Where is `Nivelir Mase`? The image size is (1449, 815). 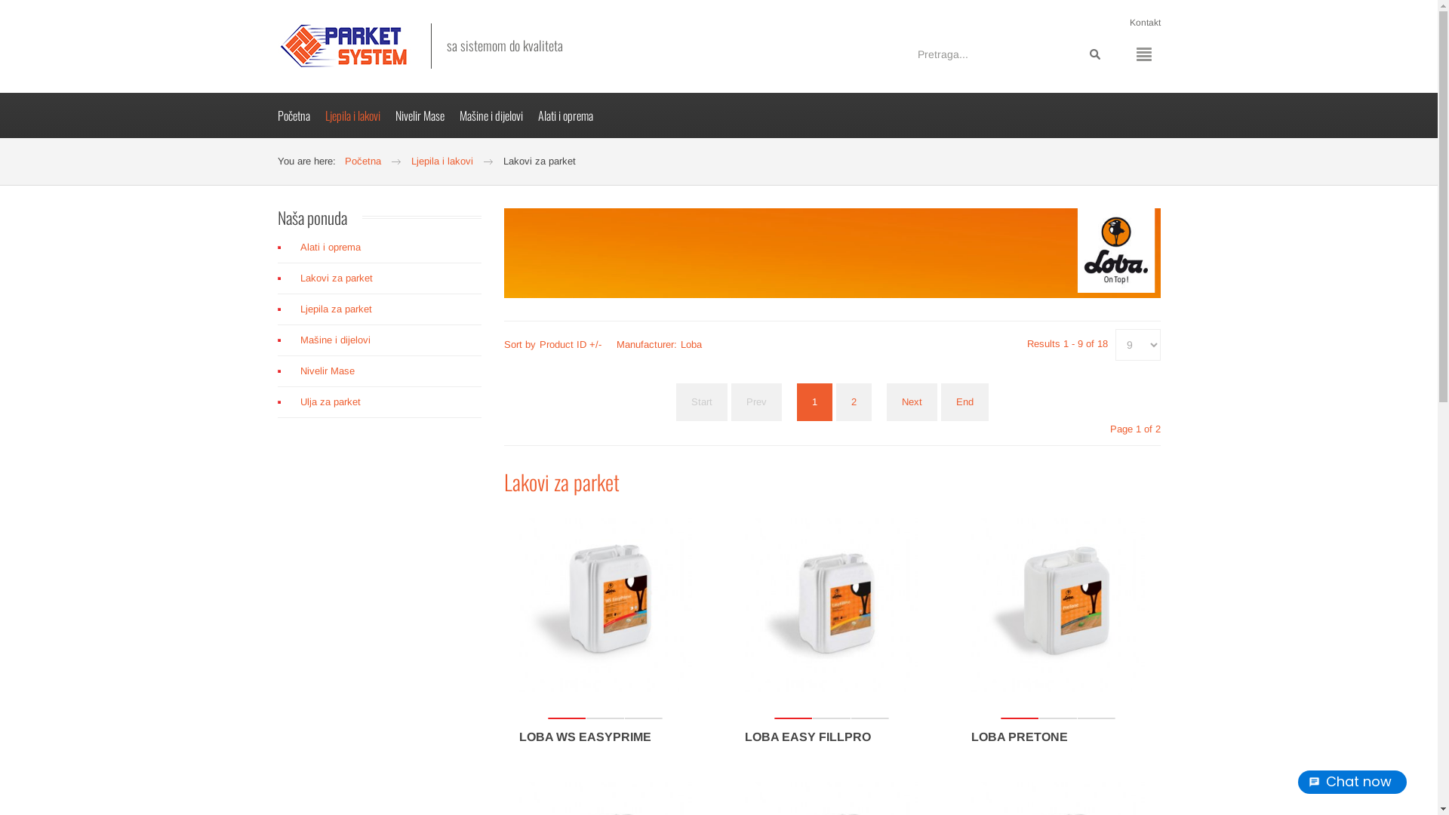
Nivelir Mase is located at coordinates (380, 371).